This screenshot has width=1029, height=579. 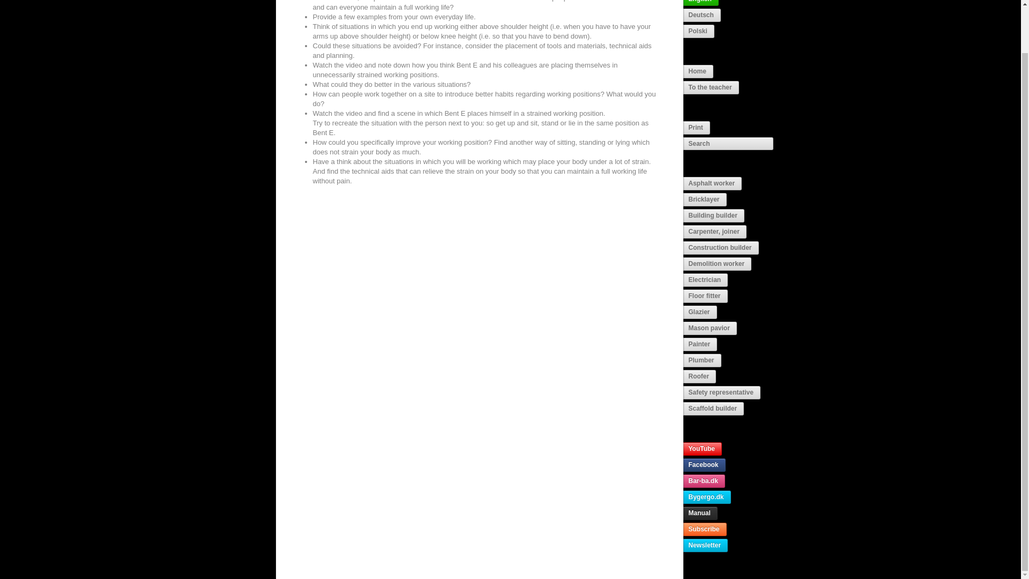 I want to click on Glazier, so click(x=699, y=312).